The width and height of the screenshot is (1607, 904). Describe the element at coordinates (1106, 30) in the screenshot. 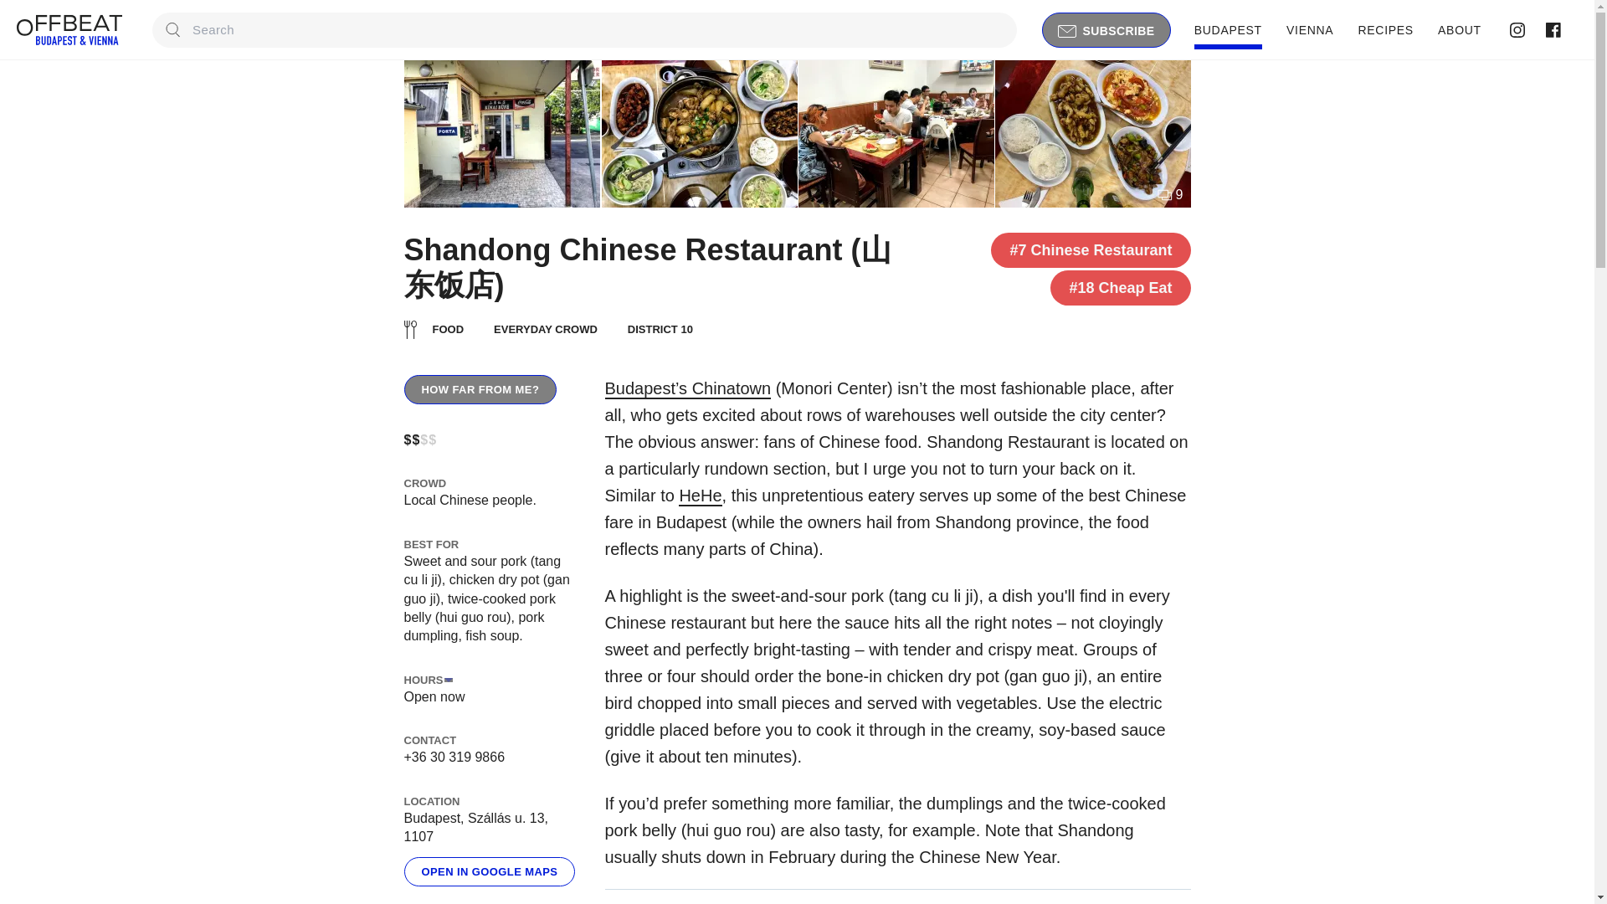

I see `MAILICON OF A LETTERSUBSCRIBE` at that location.